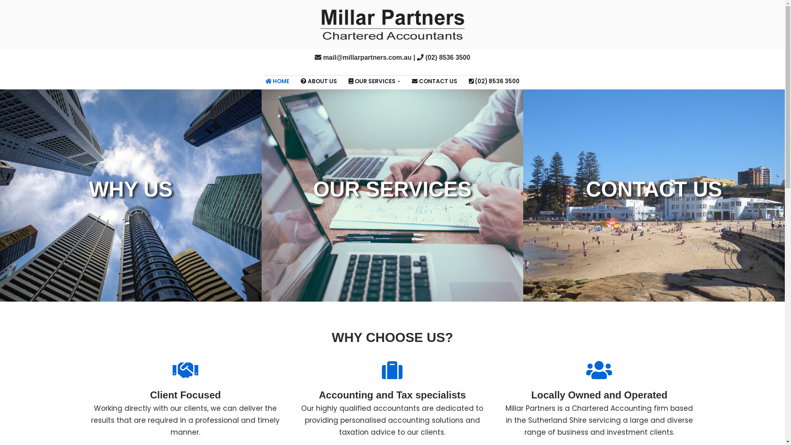  Describe the element at coordinates (131, 195) in the screenshot. I see `WHY US` at that location.